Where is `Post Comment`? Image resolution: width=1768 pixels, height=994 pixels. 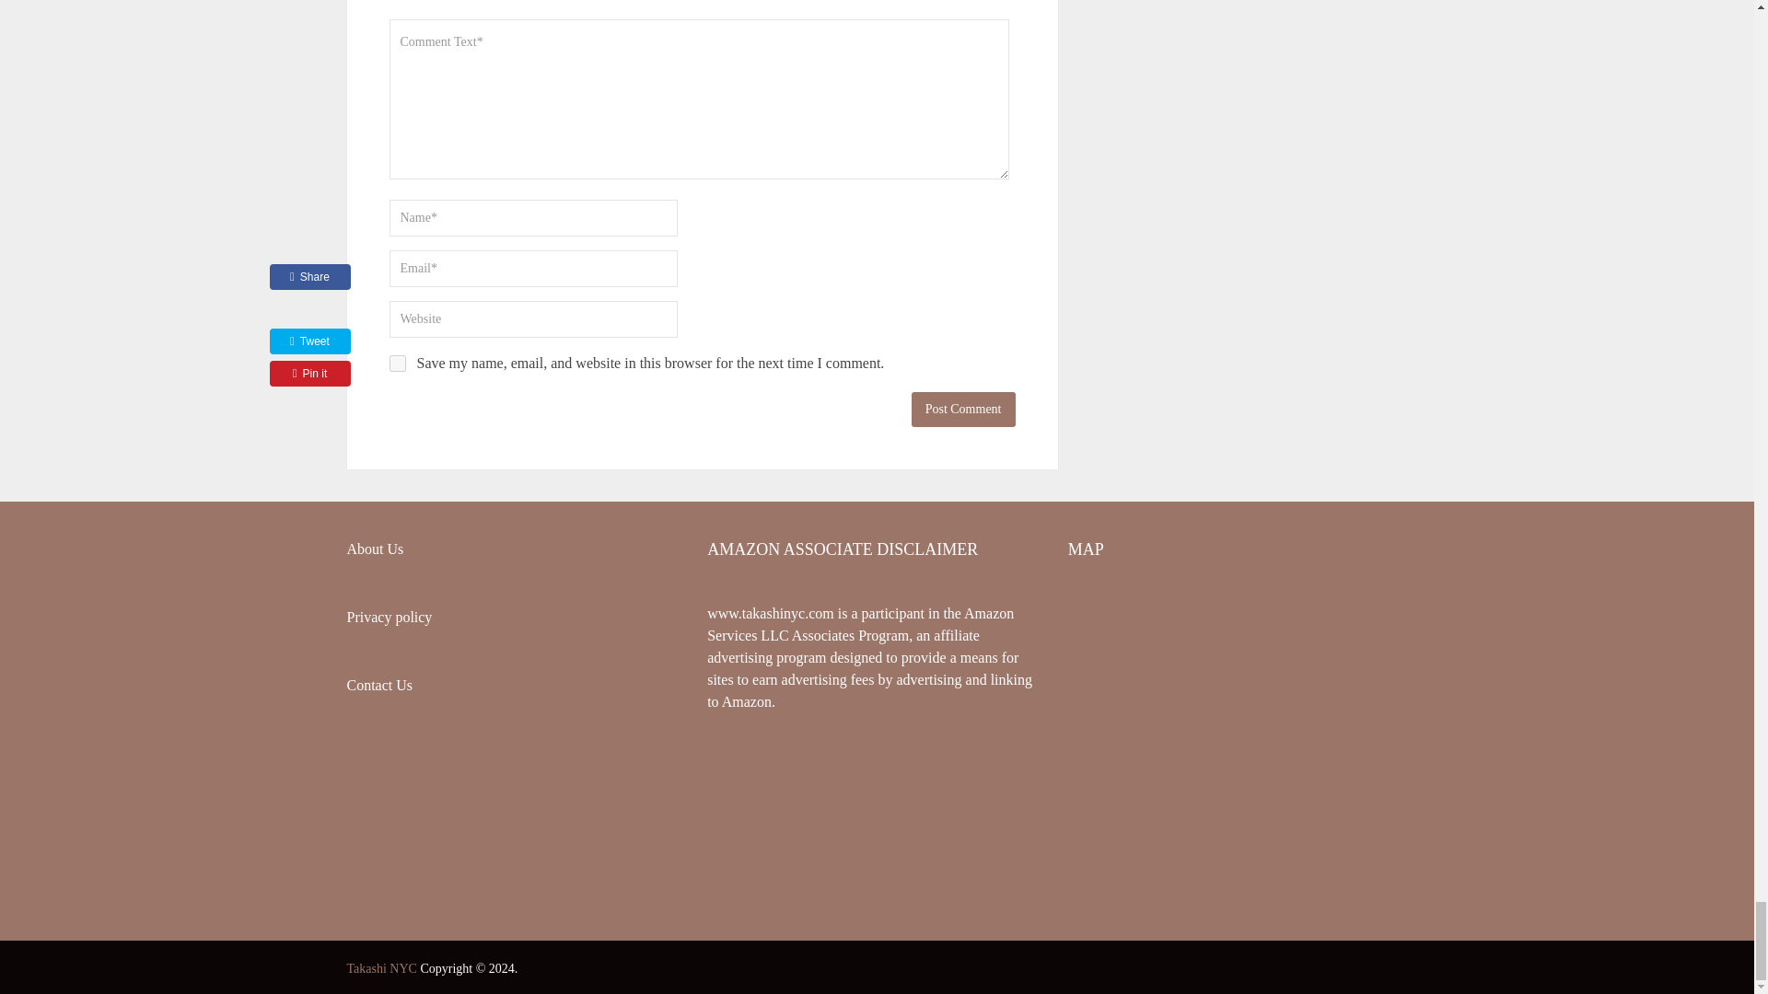 Post Comment is located at coordinates (963, 409).